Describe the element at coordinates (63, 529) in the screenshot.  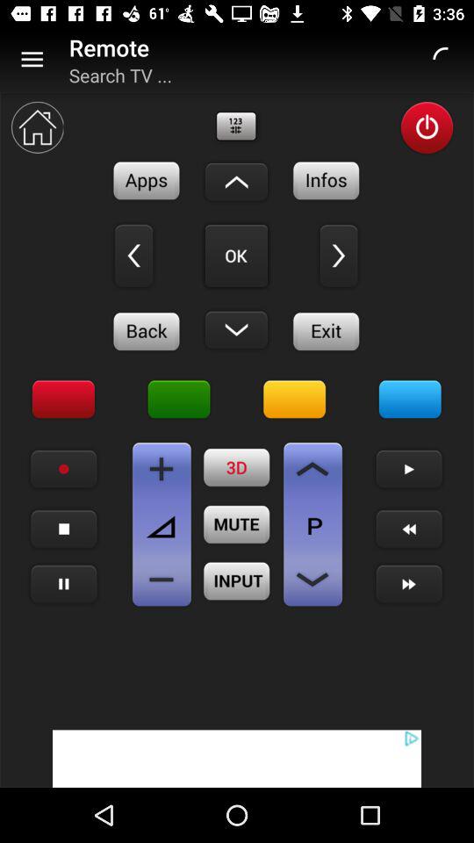
I see `menu bar` at that location.